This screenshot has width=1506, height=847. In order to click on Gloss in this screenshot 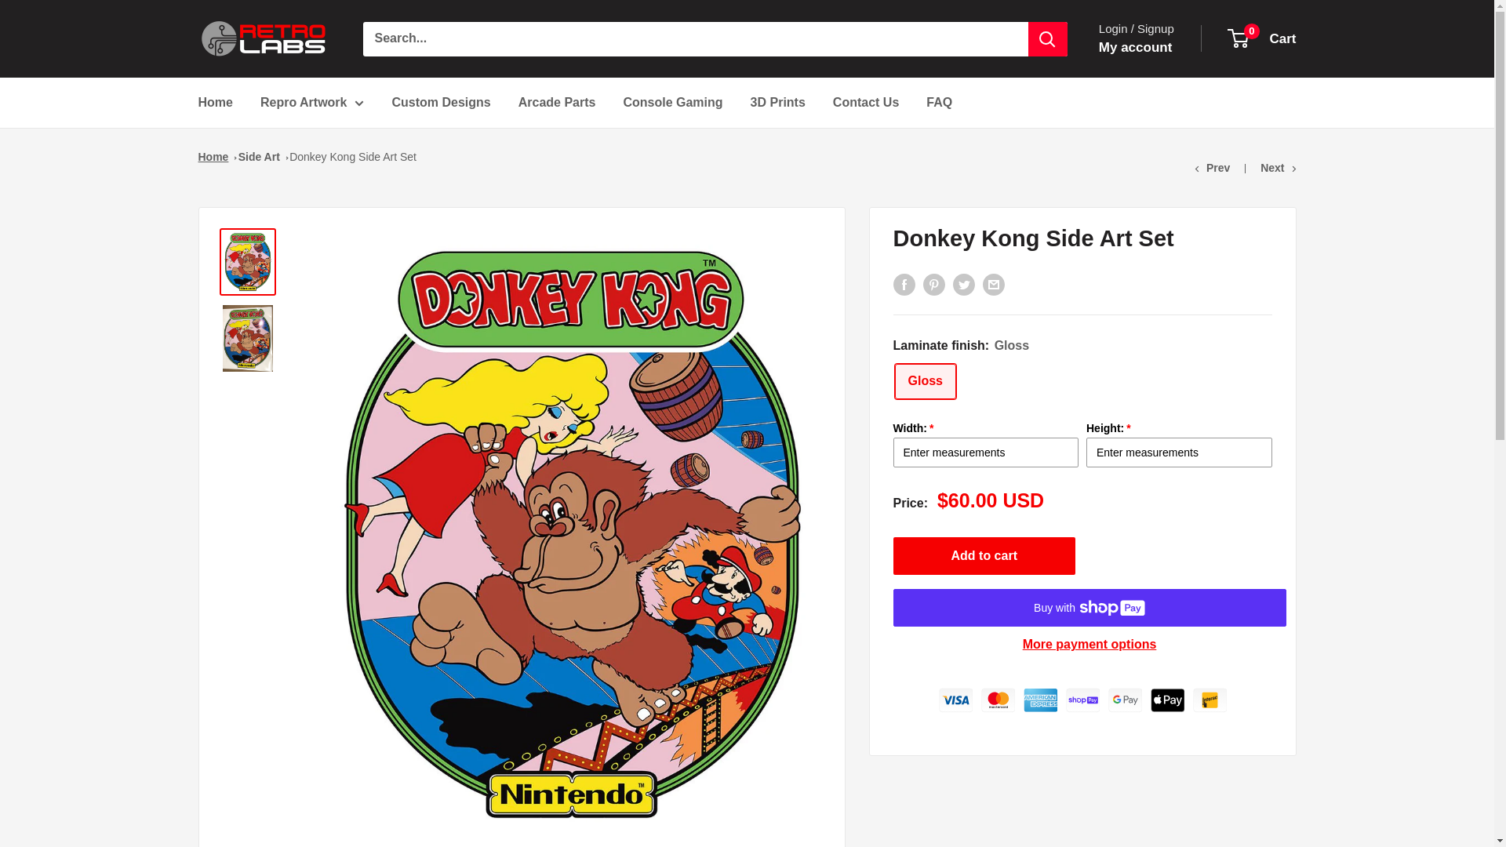, I will do `click(264, 38)`.